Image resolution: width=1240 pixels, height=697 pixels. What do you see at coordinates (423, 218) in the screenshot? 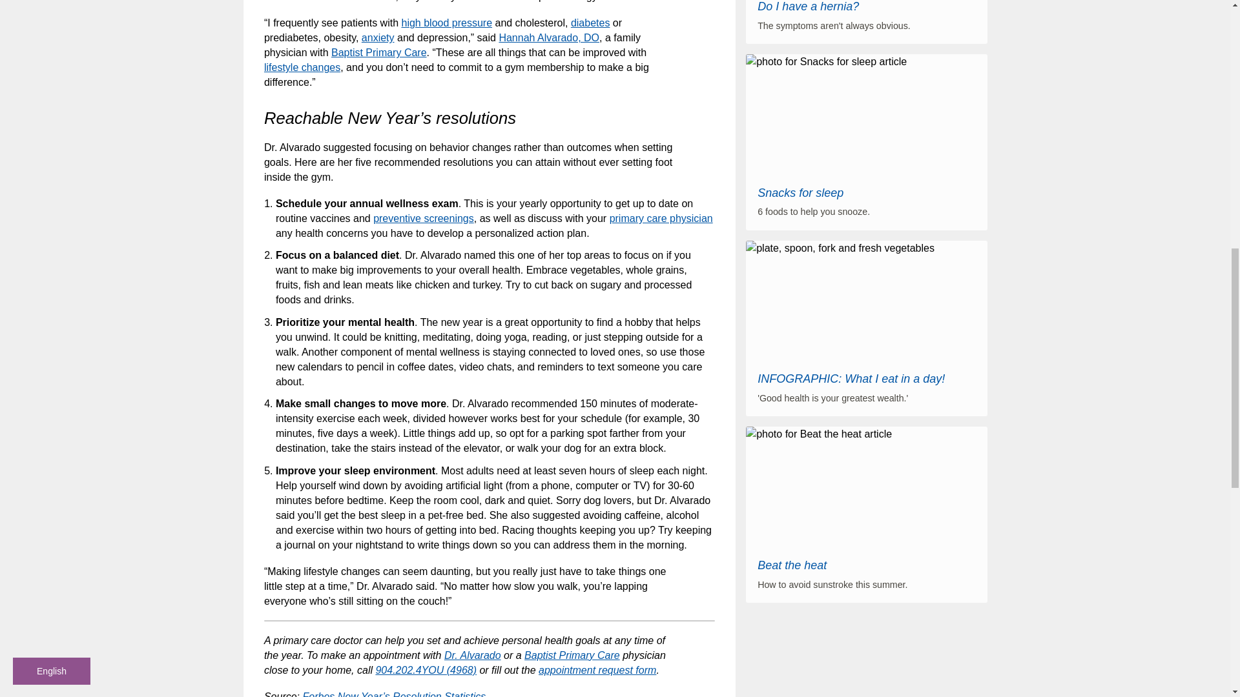
I see `preventive screenings` at bounding box center [423, 218].